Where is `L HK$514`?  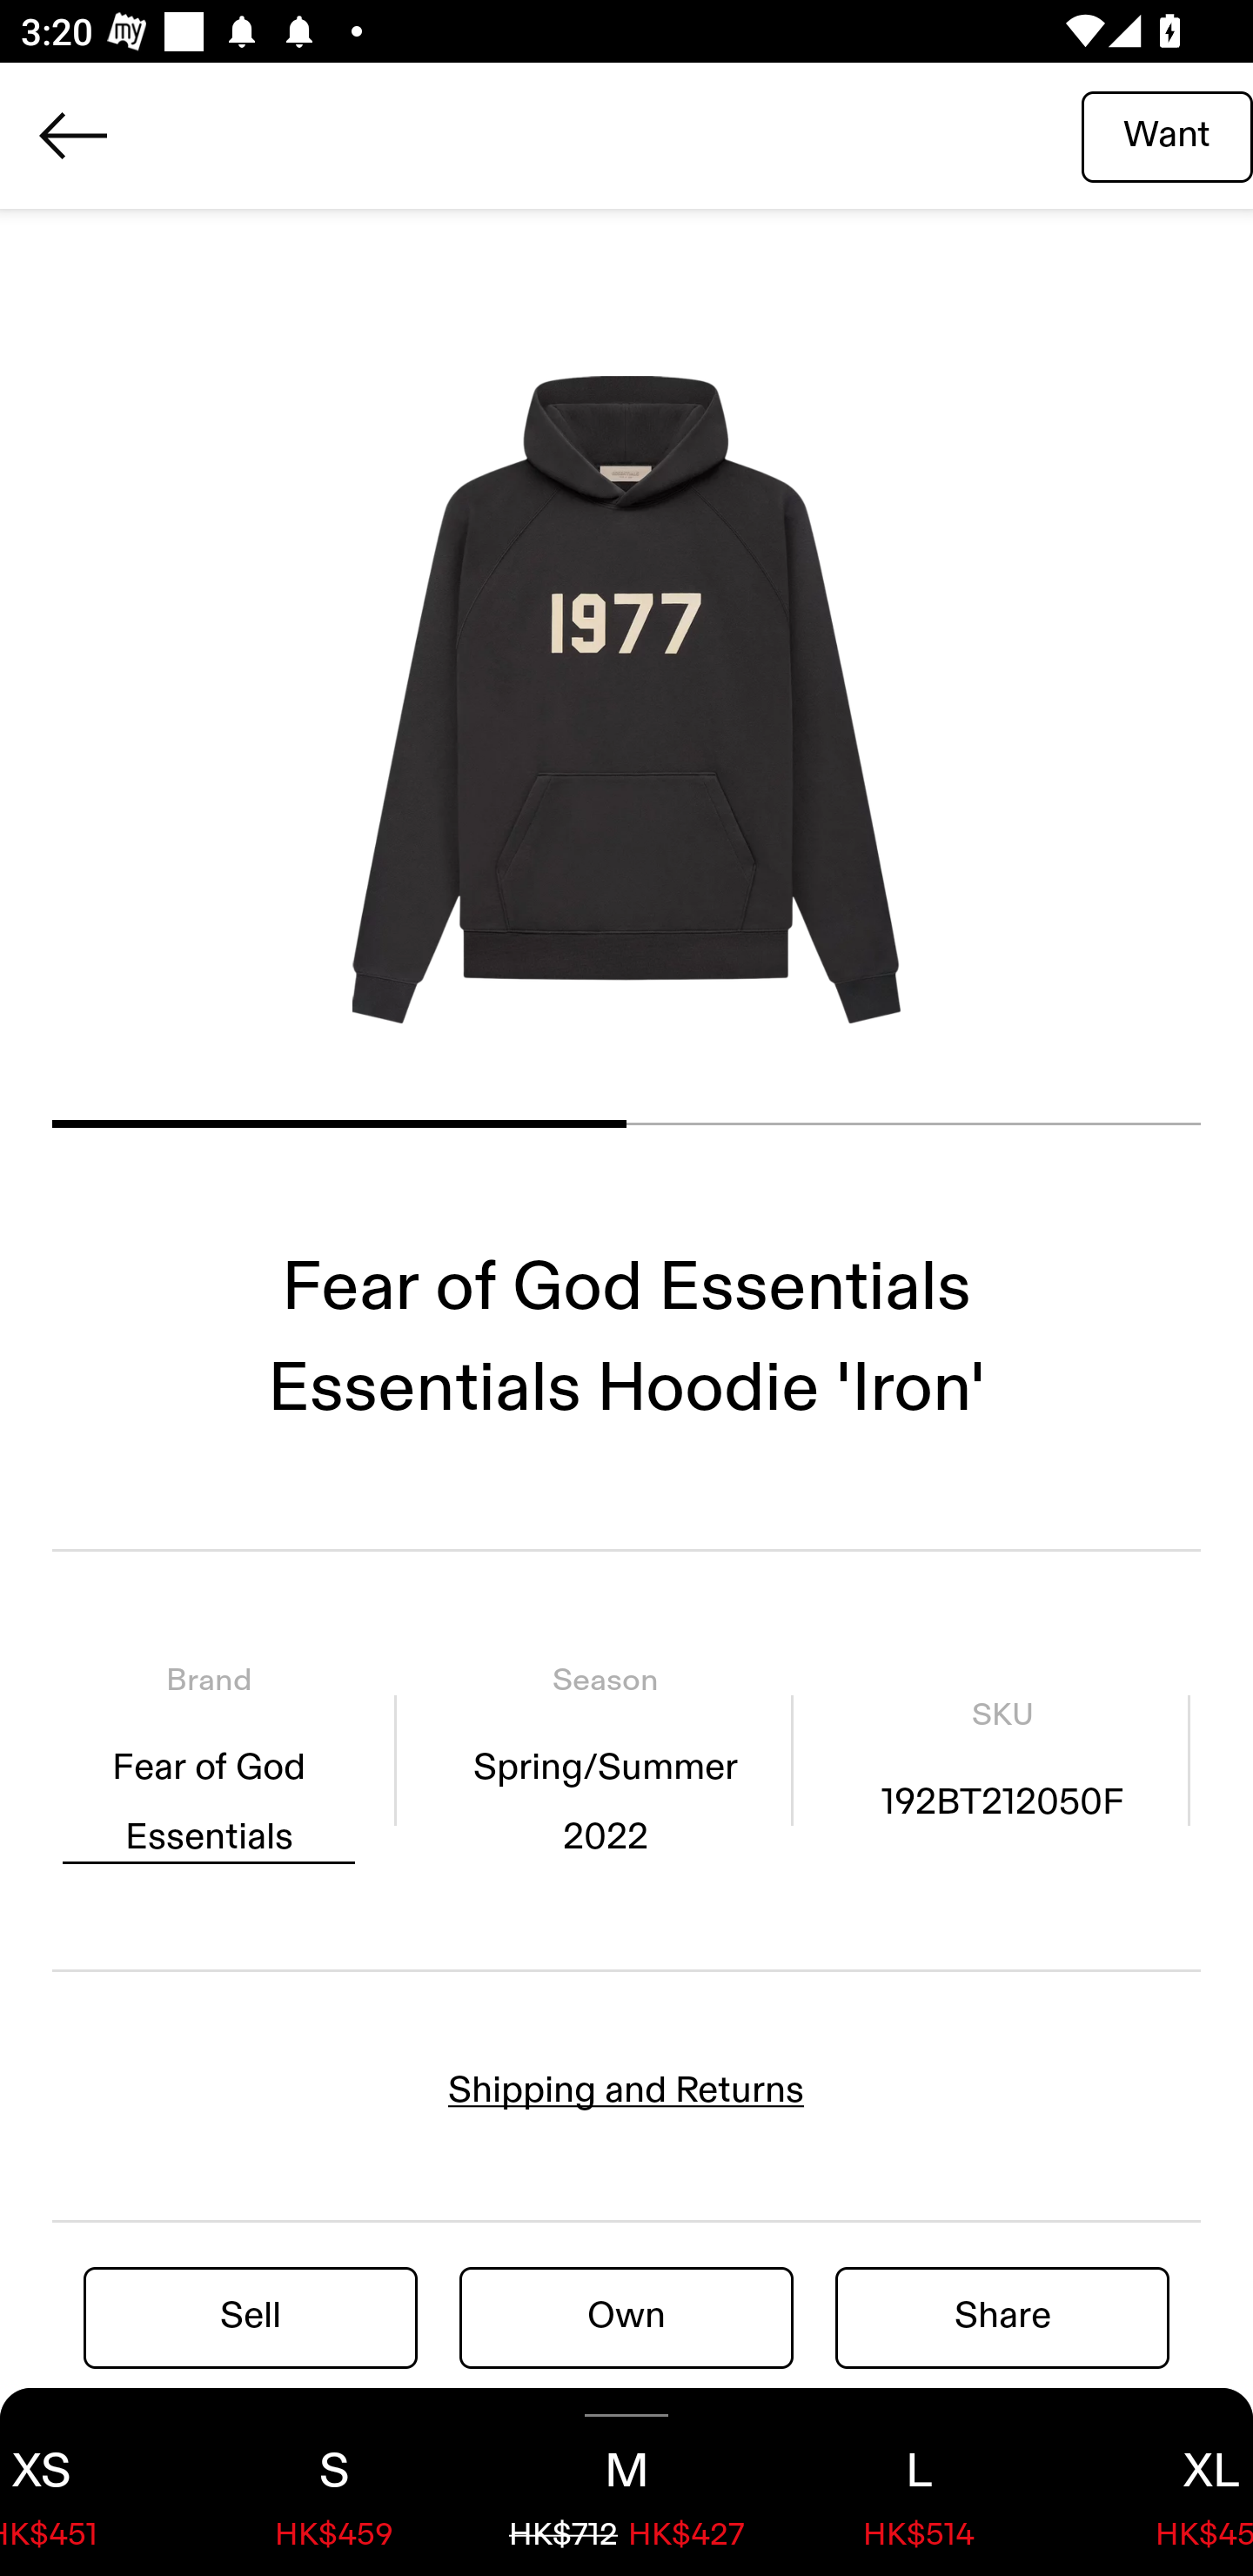 L HK$514 is located at coordinates (919, 2482).